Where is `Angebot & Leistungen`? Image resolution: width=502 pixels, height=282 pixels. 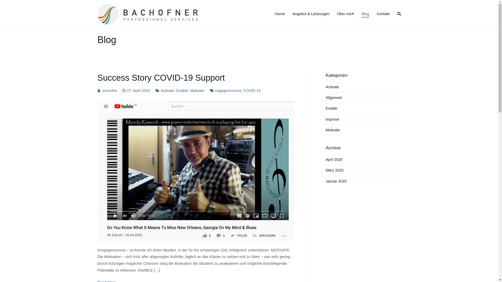 Angebot & Leistungen is located at coordinates (311, 14).